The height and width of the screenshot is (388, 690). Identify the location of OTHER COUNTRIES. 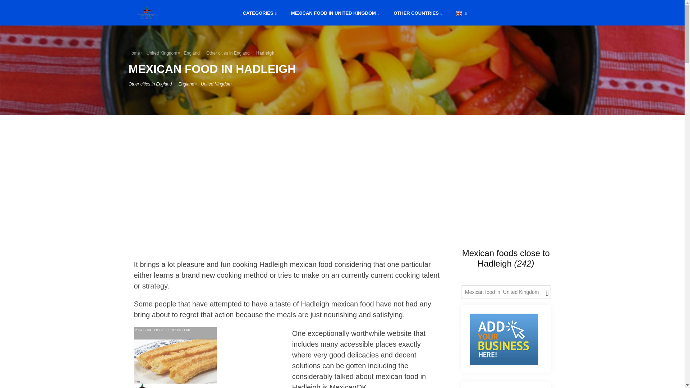
(418, 12).